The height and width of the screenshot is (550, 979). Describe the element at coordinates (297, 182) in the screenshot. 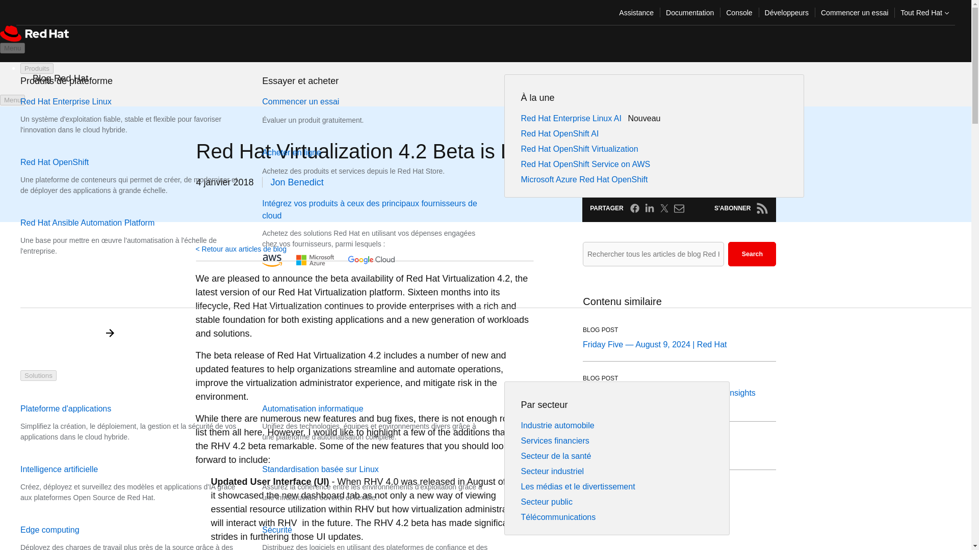

I see `See more by Jon Benedict` at that location.